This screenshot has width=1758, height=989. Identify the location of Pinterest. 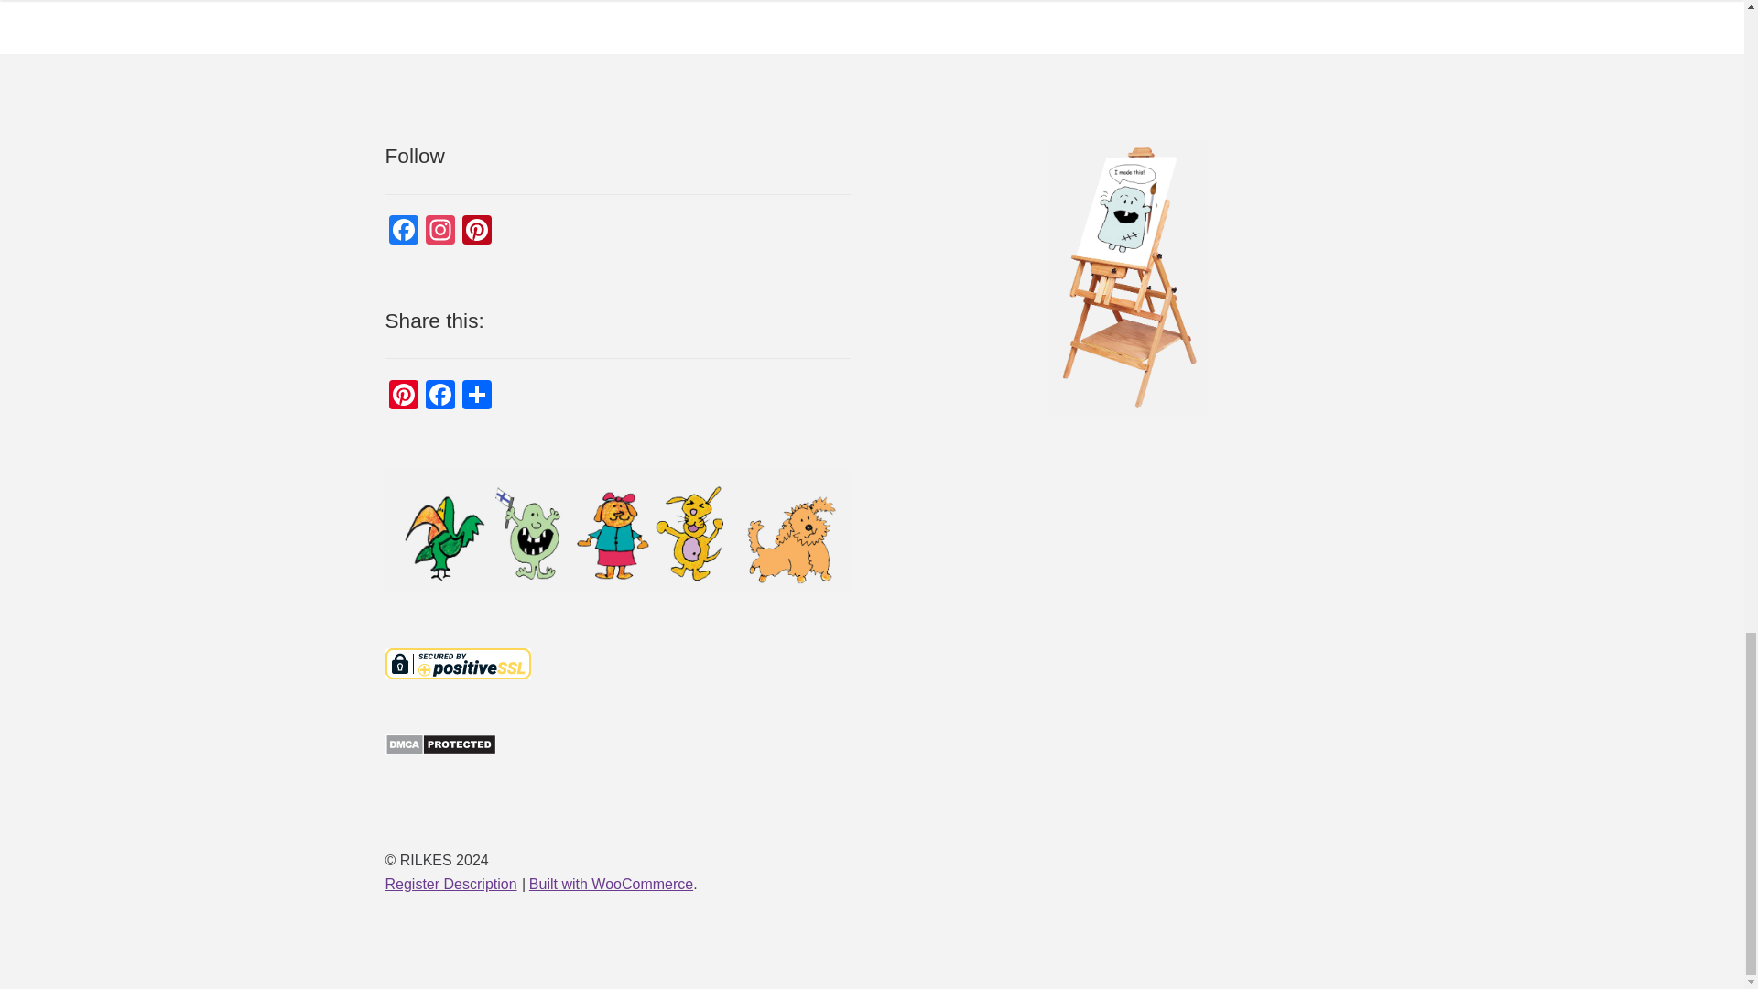
(403, 397).